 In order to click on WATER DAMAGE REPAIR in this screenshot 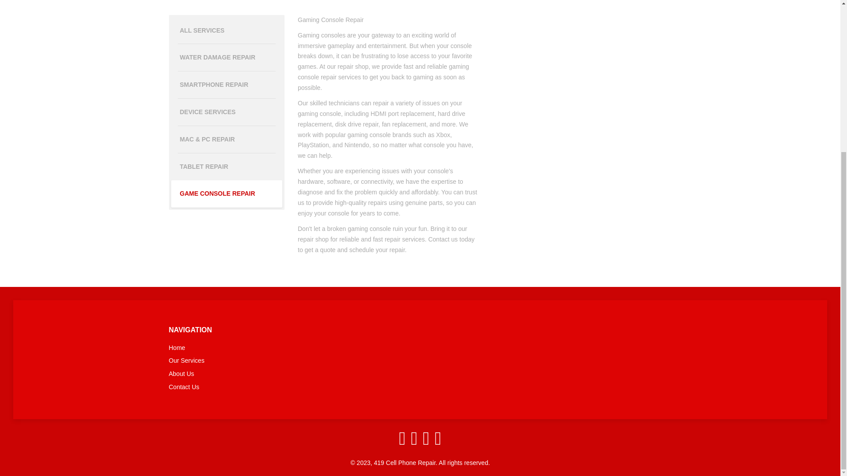, I will do `click(227, 58)`.